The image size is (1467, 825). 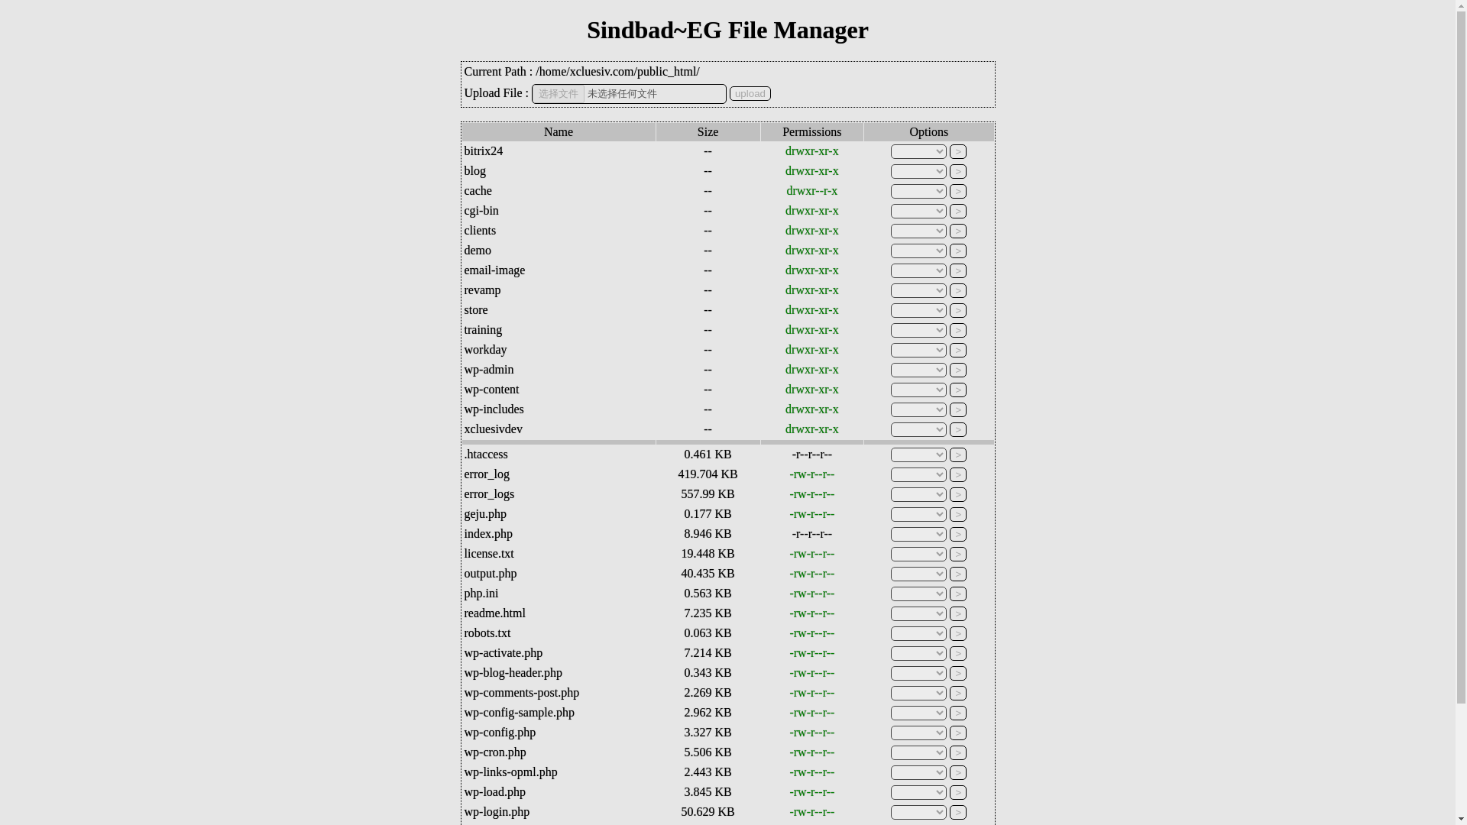 I want to click on bitrix24, so click(x=484, y=151).